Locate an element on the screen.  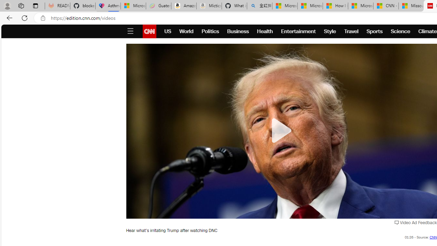
Business is located at coordinates (238, 31).